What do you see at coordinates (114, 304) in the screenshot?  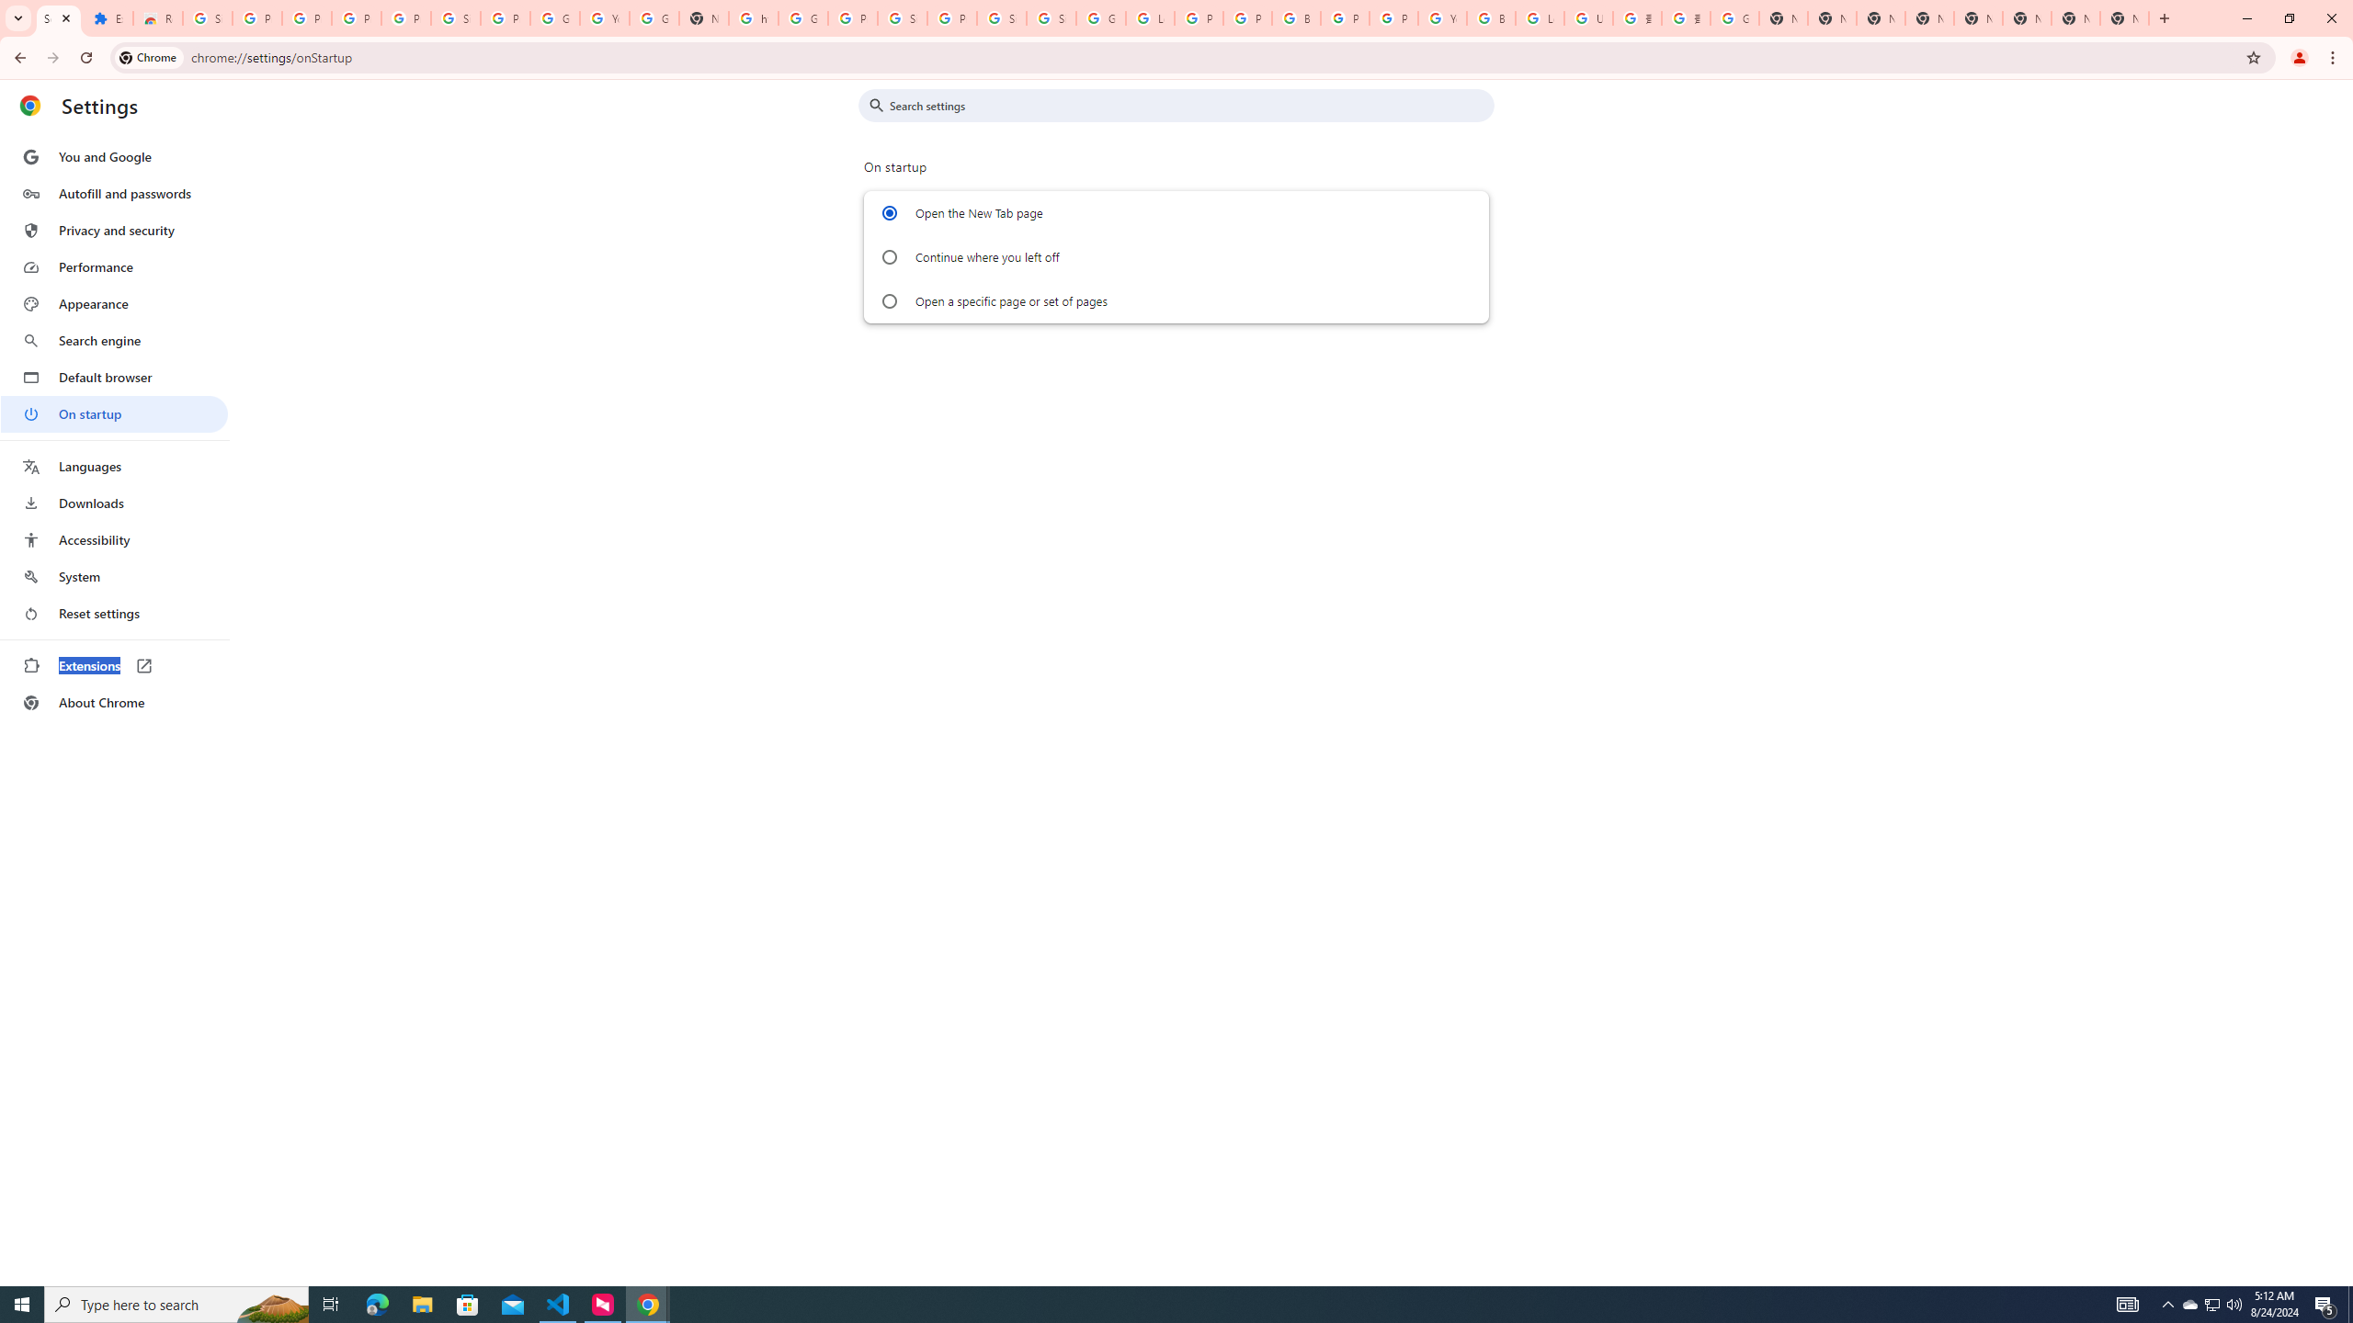 I see `Appearance` at bounding box center [114, 304].